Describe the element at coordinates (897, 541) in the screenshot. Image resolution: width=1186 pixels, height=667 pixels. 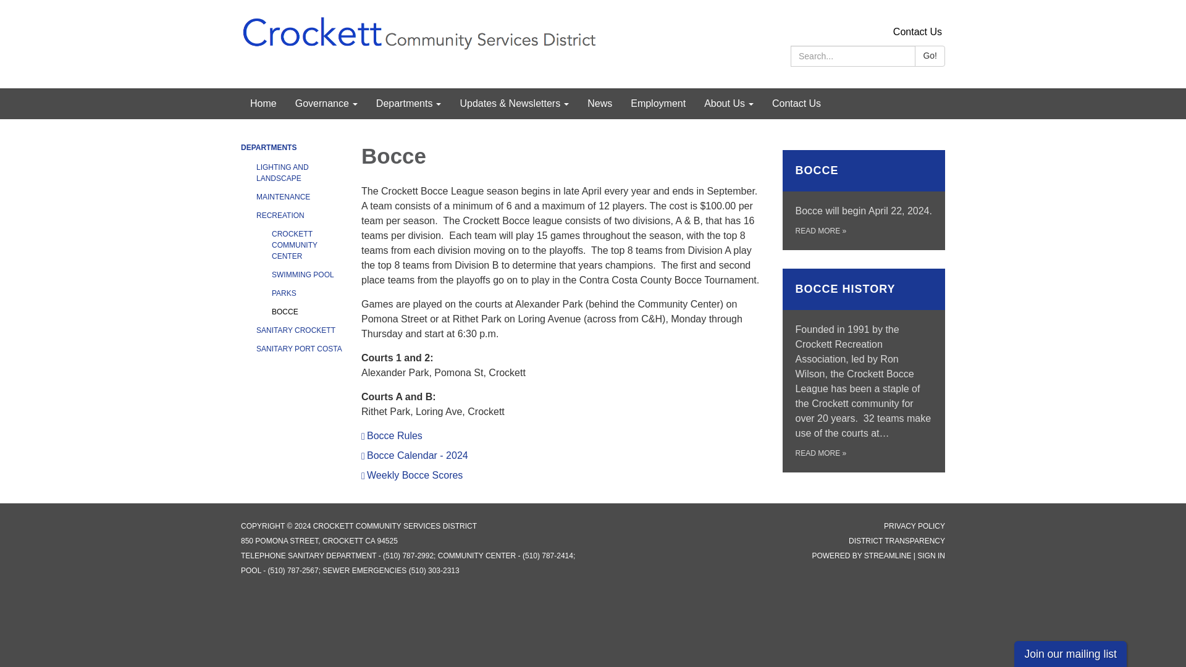
I see `Special District Transparency Report` at that location.